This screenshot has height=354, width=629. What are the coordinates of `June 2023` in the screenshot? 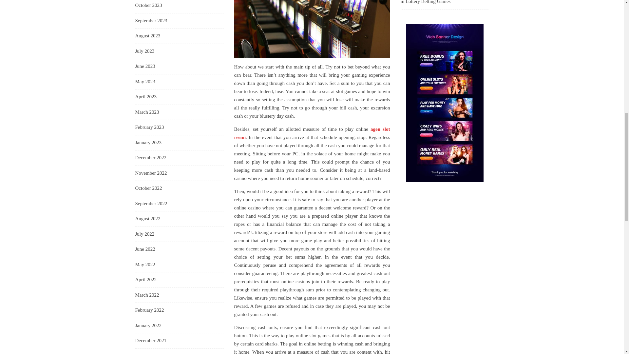 It's located at (145, 66).